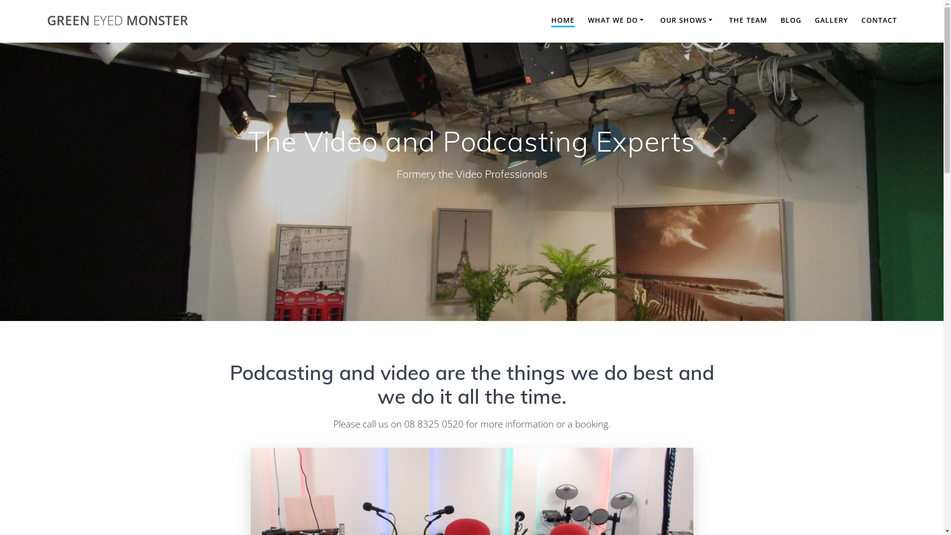  What do you see at coordinates (791, 21) in the screenshot?
I see `BLOG` at bounding box center [791, 21].